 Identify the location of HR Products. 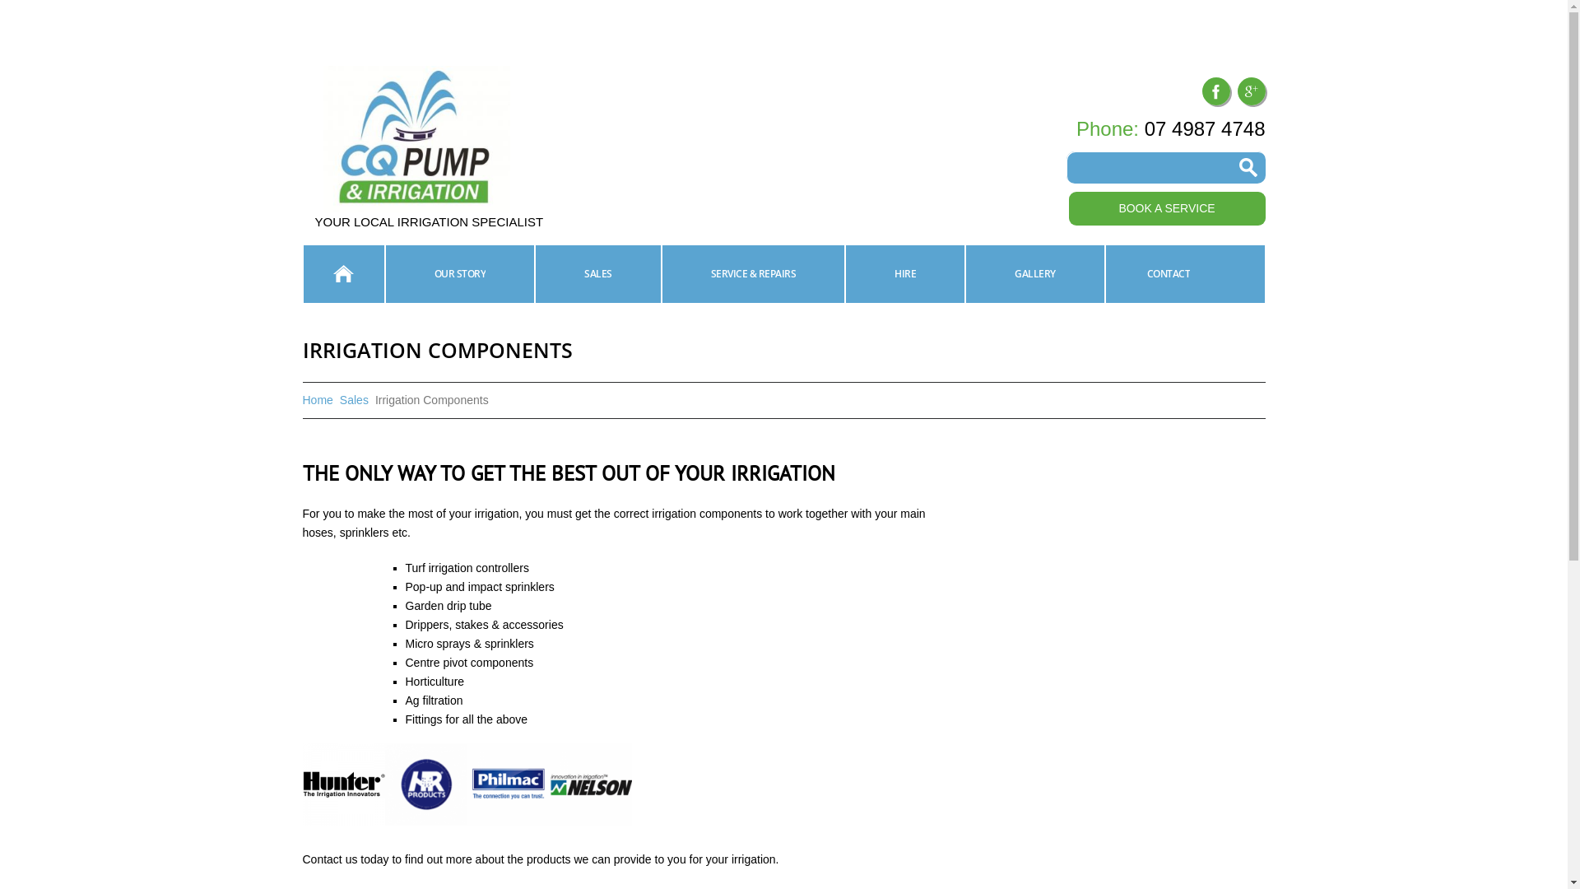
(426, 784).